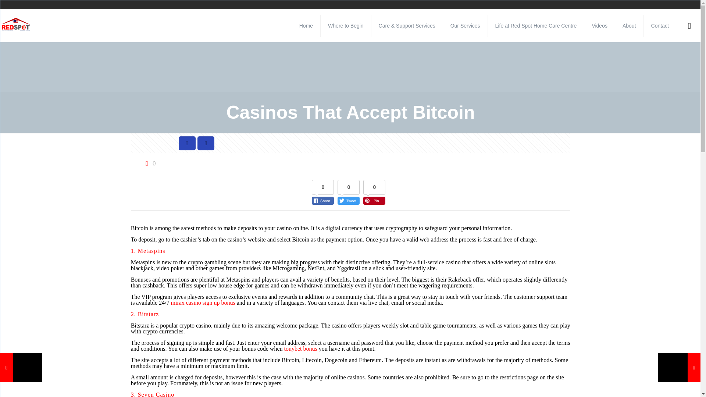  Describe the element at coordinates (660, 25) in the screenshot. I see `Contact` at that location.